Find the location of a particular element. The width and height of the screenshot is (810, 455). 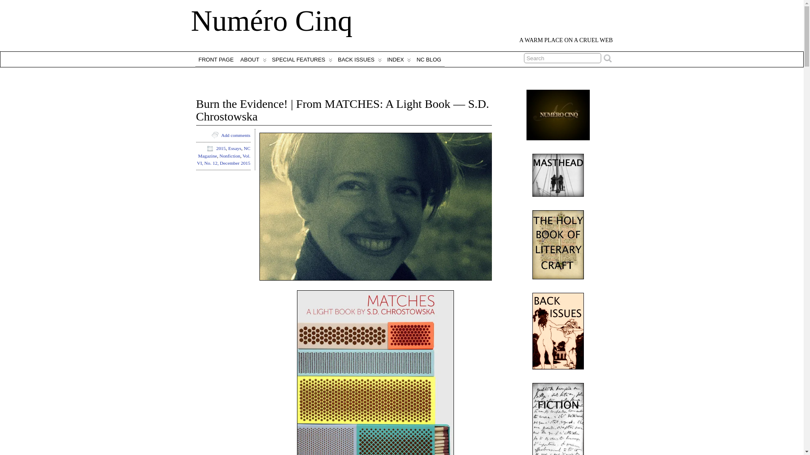

NC BLOG is located at coordinates (429, 59).